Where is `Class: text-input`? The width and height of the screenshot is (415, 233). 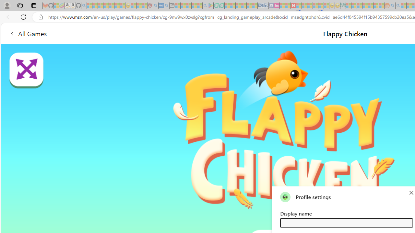 Class: text-input is located at coordinates (346, 223).